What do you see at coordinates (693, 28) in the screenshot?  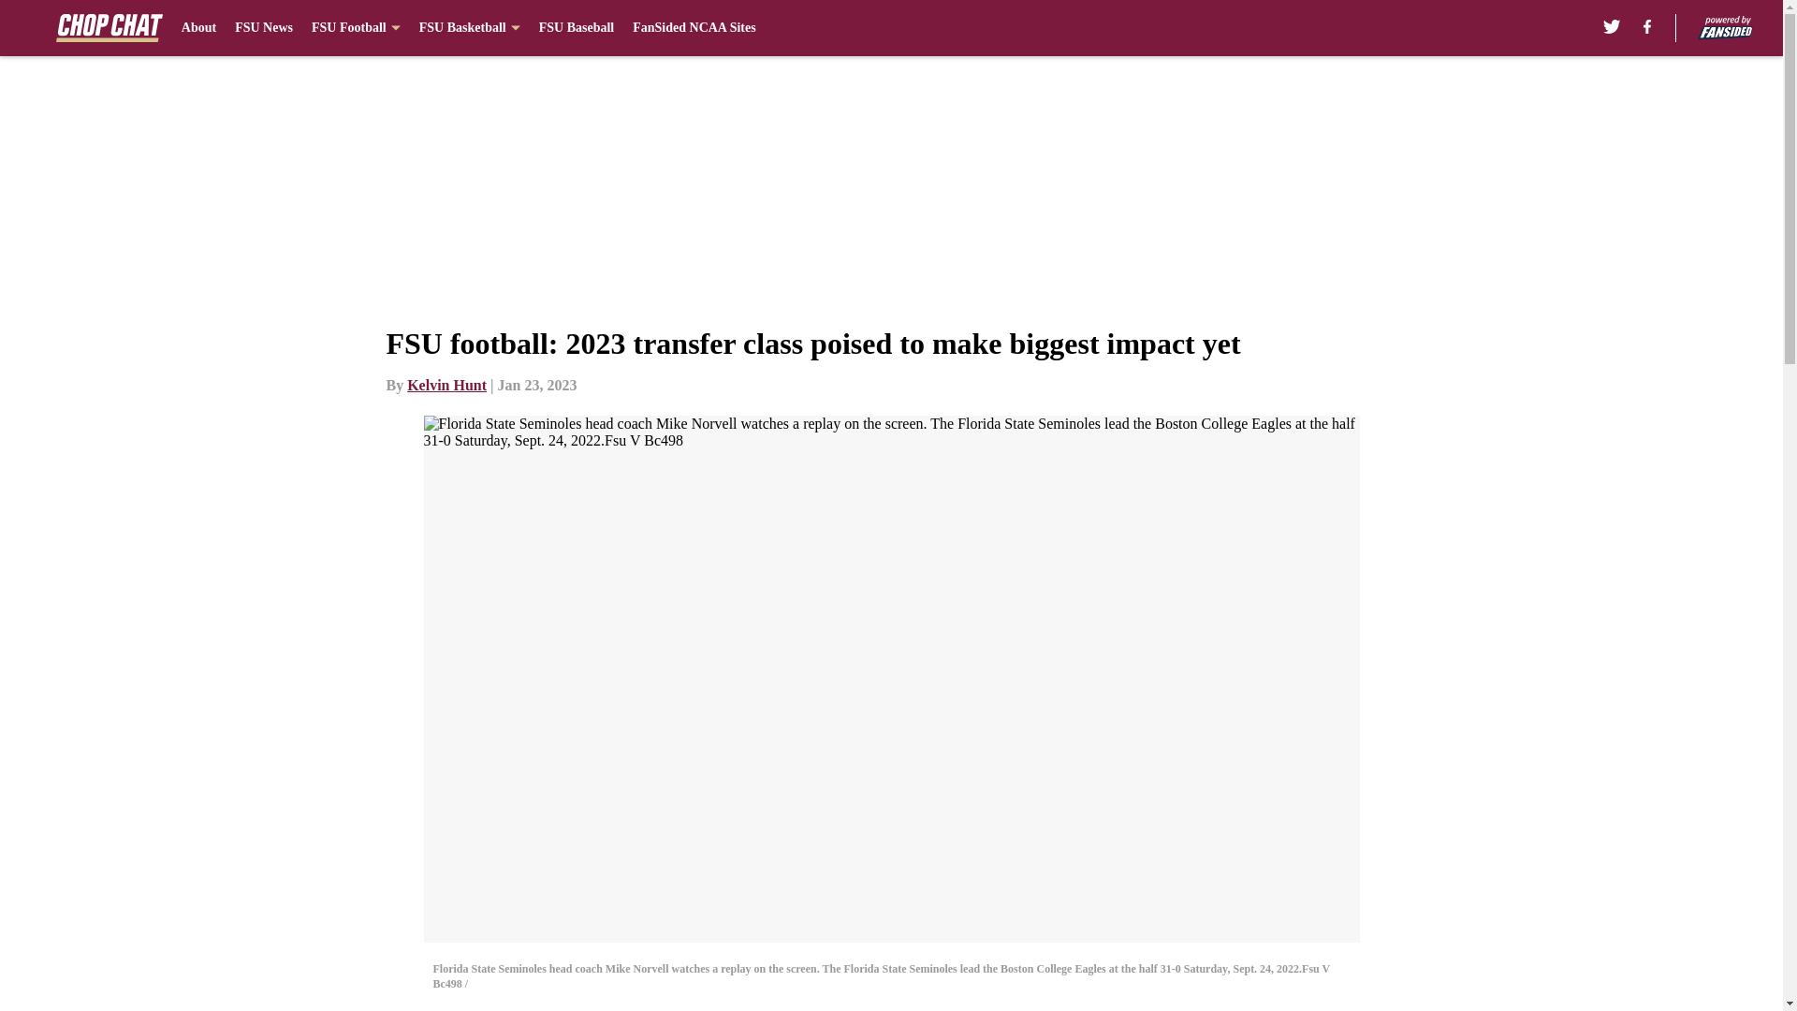 I see `FanSided NCAA Sites` at bounding box center [693, 28].